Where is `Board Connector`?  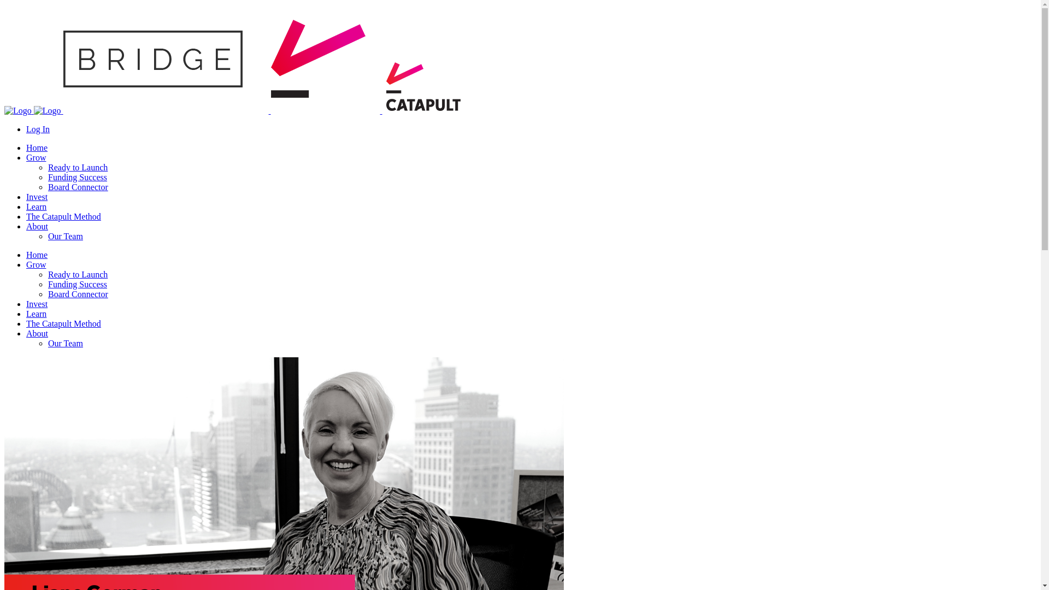
Board Connector is located at coordinates (78, 294).